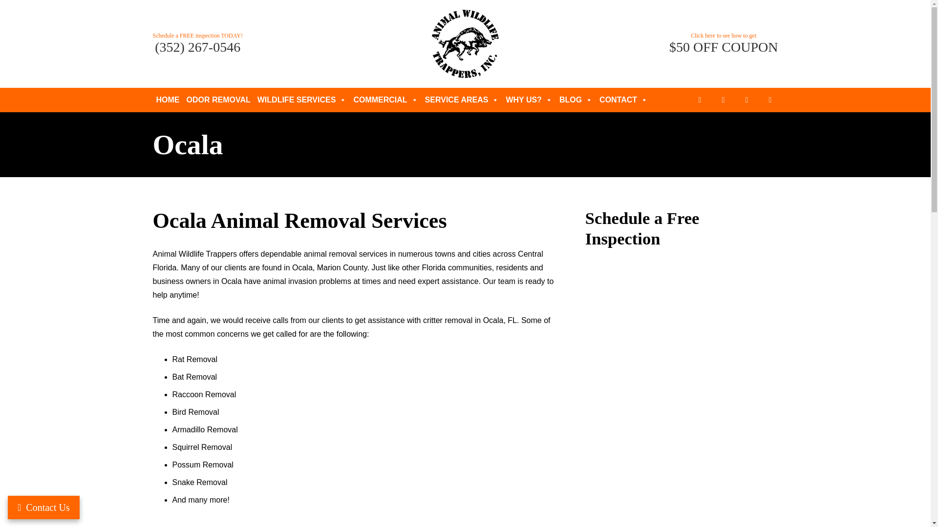 This screenshot has width=938, height=527. I want to click on COMMERCIAL, so click(385, 100).